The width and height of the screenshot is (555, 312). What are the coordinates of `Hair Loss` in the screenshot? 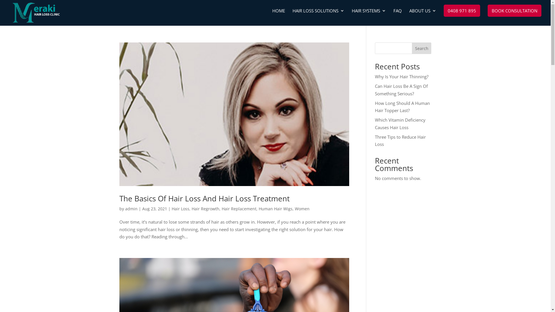 It's located at (180, 209).